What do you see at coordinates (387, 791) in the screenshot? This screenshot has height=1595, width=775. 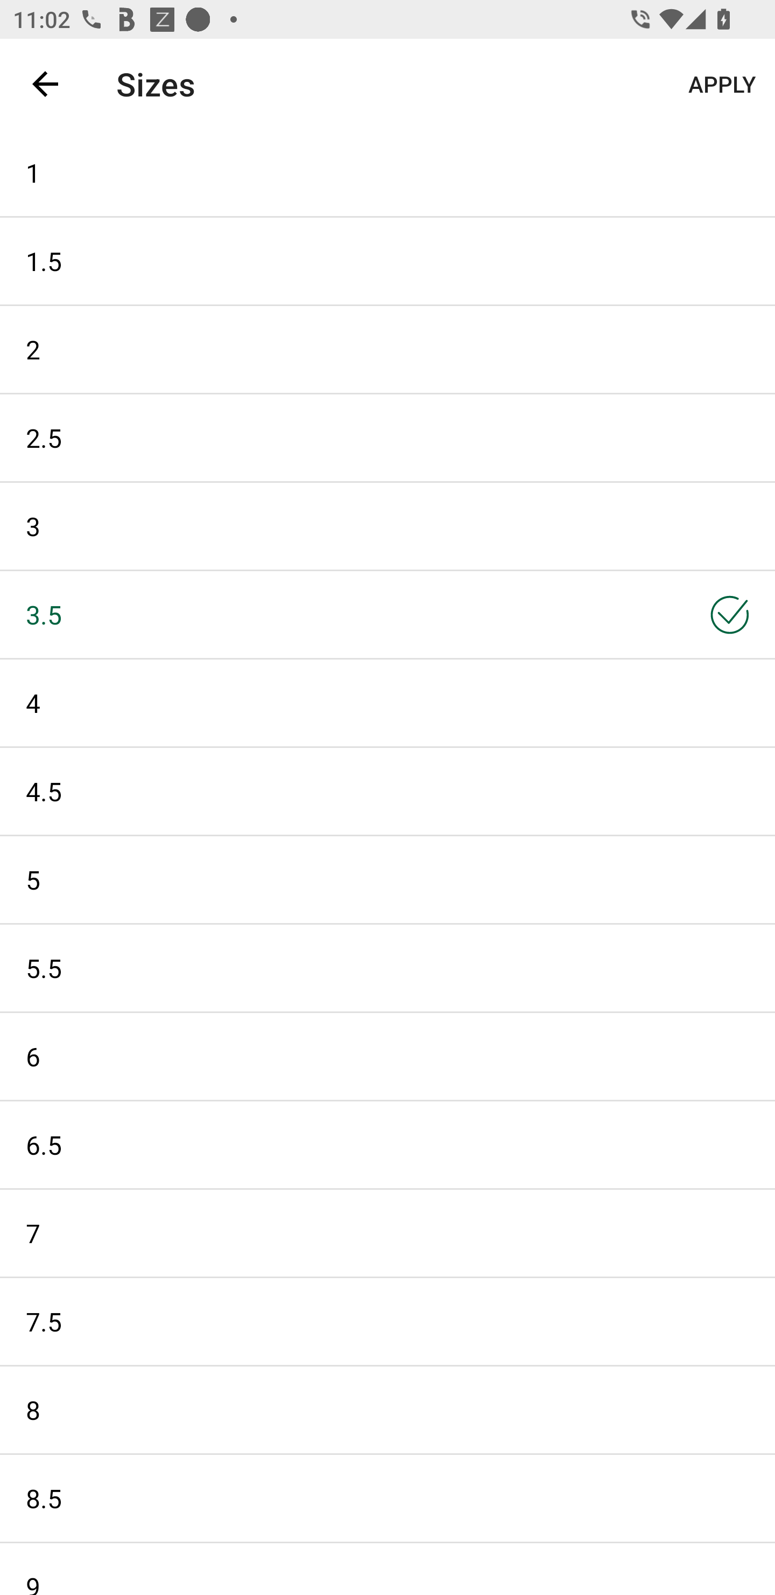 I see `4.5` at bounding box center [387, 791].